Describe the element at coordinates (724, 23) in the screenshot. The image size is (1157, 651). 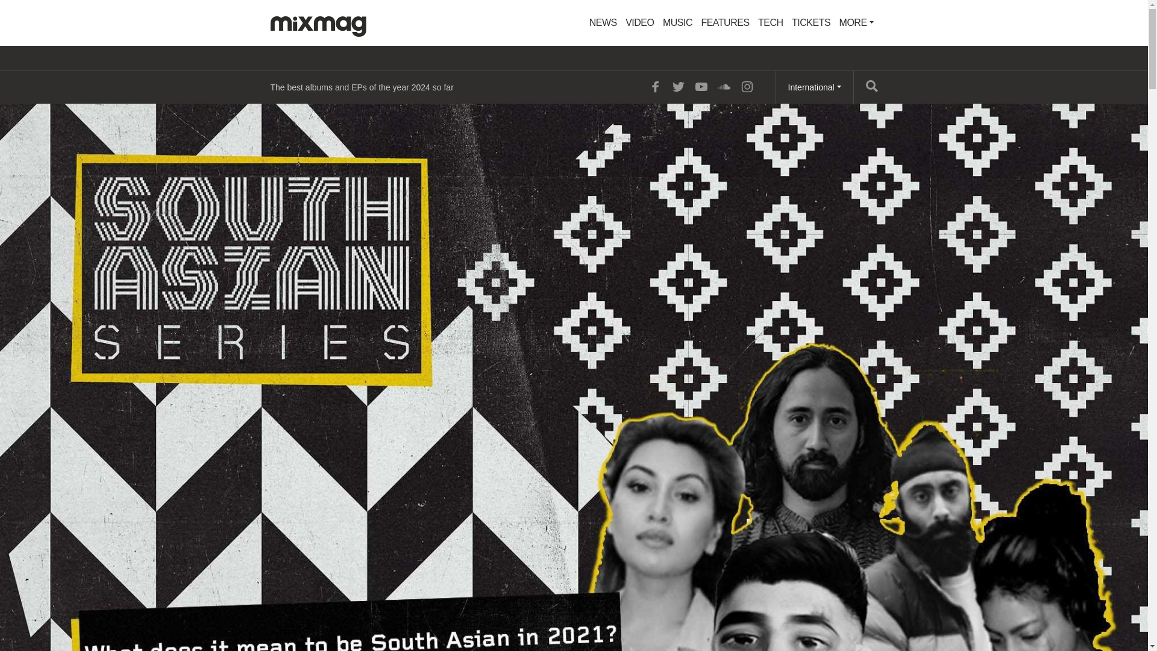
I see `FEATURES` at that location.